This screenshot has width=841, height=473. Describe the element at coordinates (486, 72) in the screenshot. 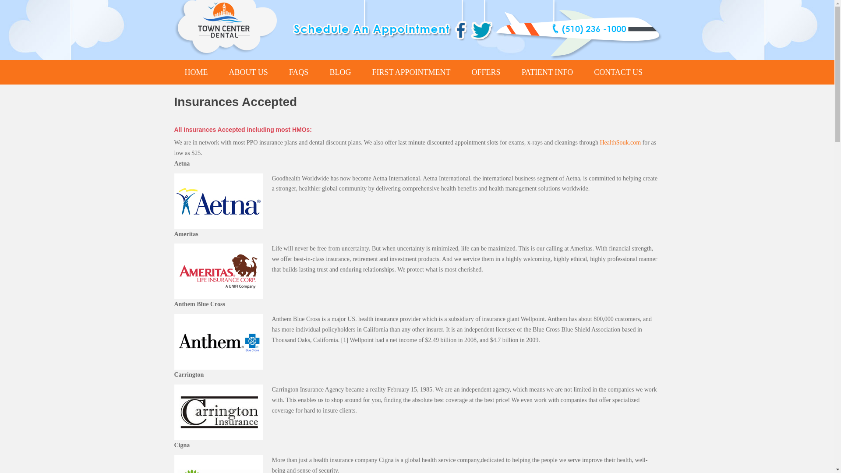

I see `OFFERS` at that location.